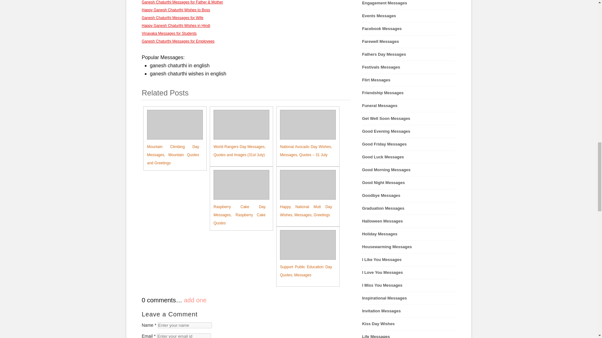  I want to click on Vinayaka Messages for Students, so click(169, 33).